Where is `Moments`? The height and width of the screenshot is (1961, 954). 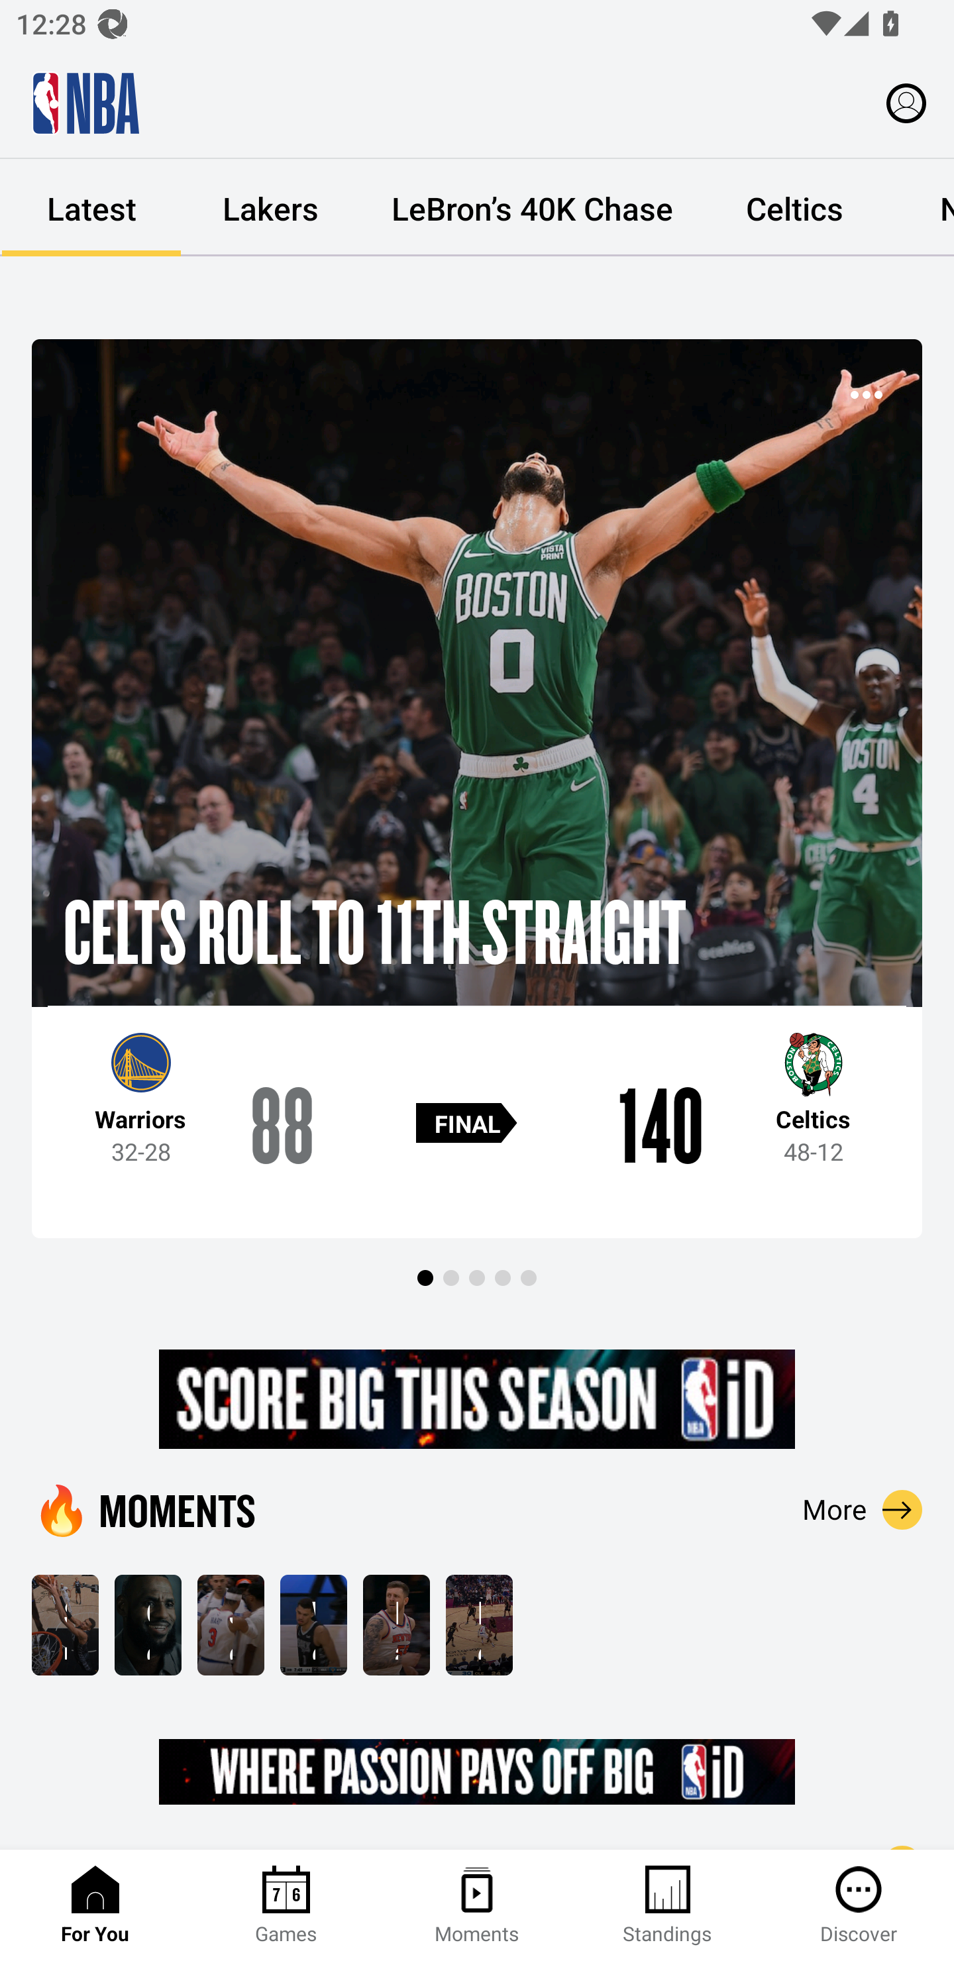 Moments is located at coordinates (477, 1905).